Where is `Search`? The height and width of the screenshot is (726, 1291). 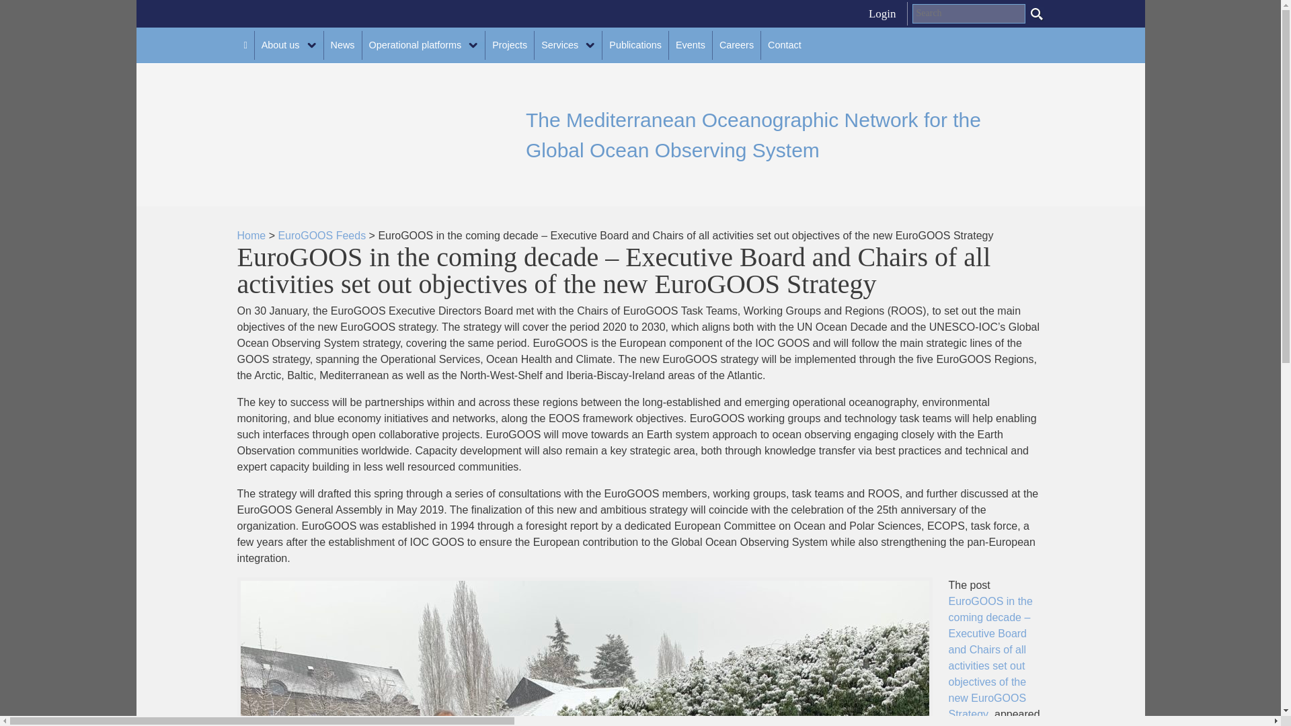
Search is located at coordinates (1037, 13).